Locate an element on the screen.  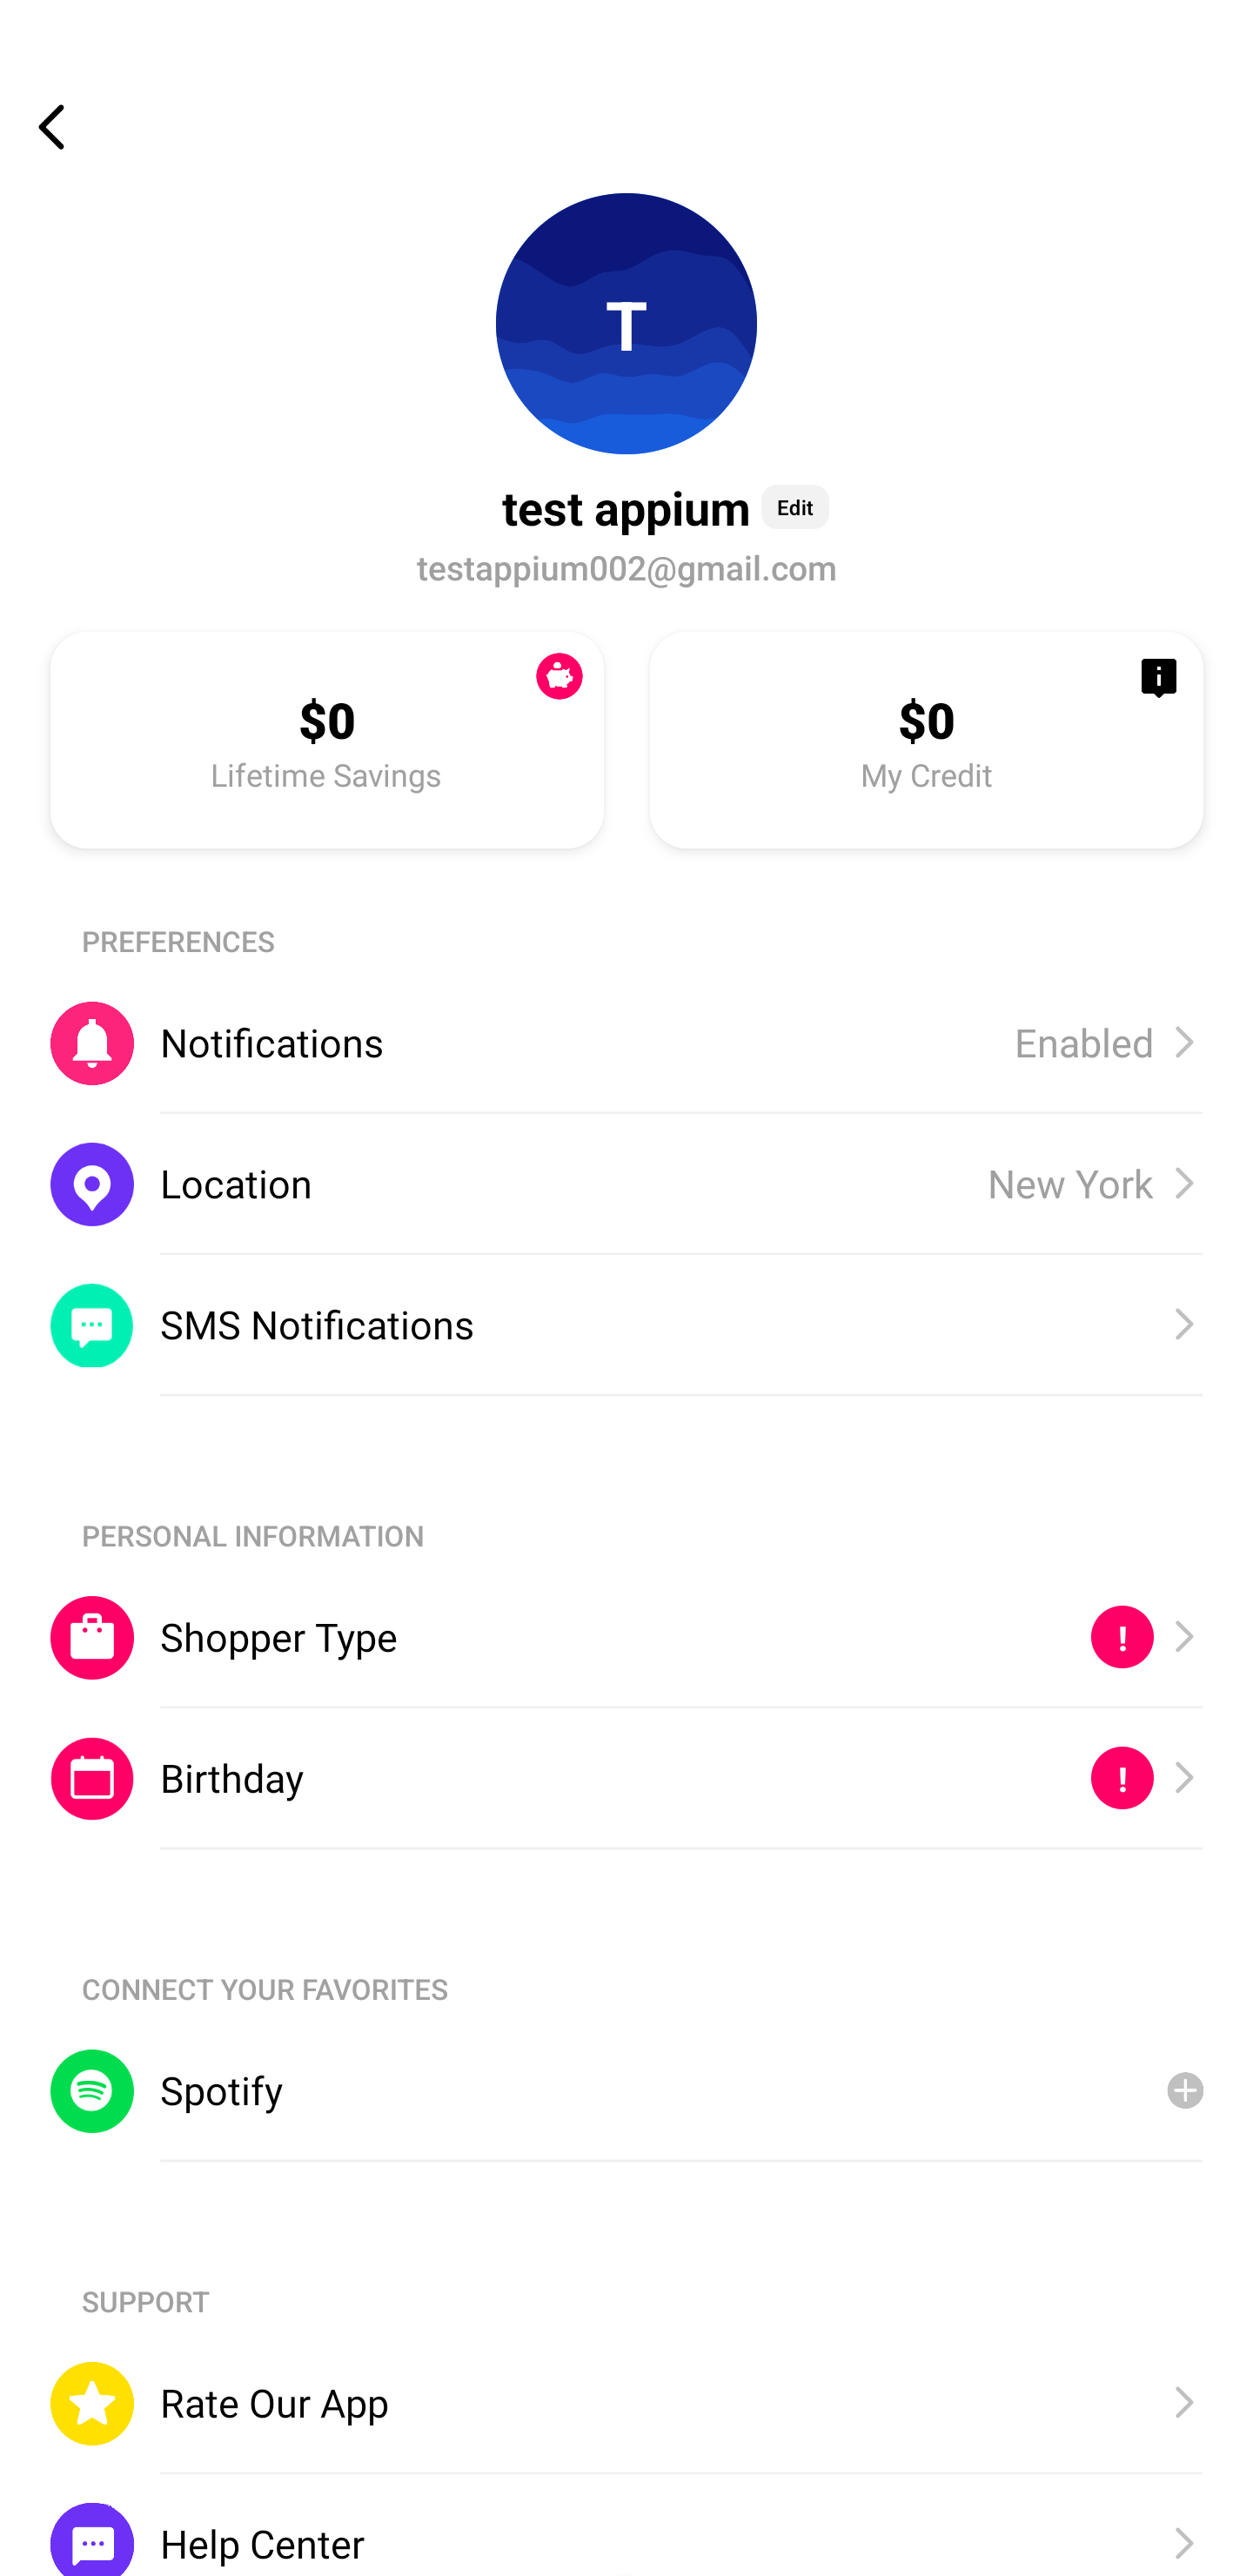
$0, Lifetime Savings $0 Lifetime Savings is located at coordinates (327, 739).